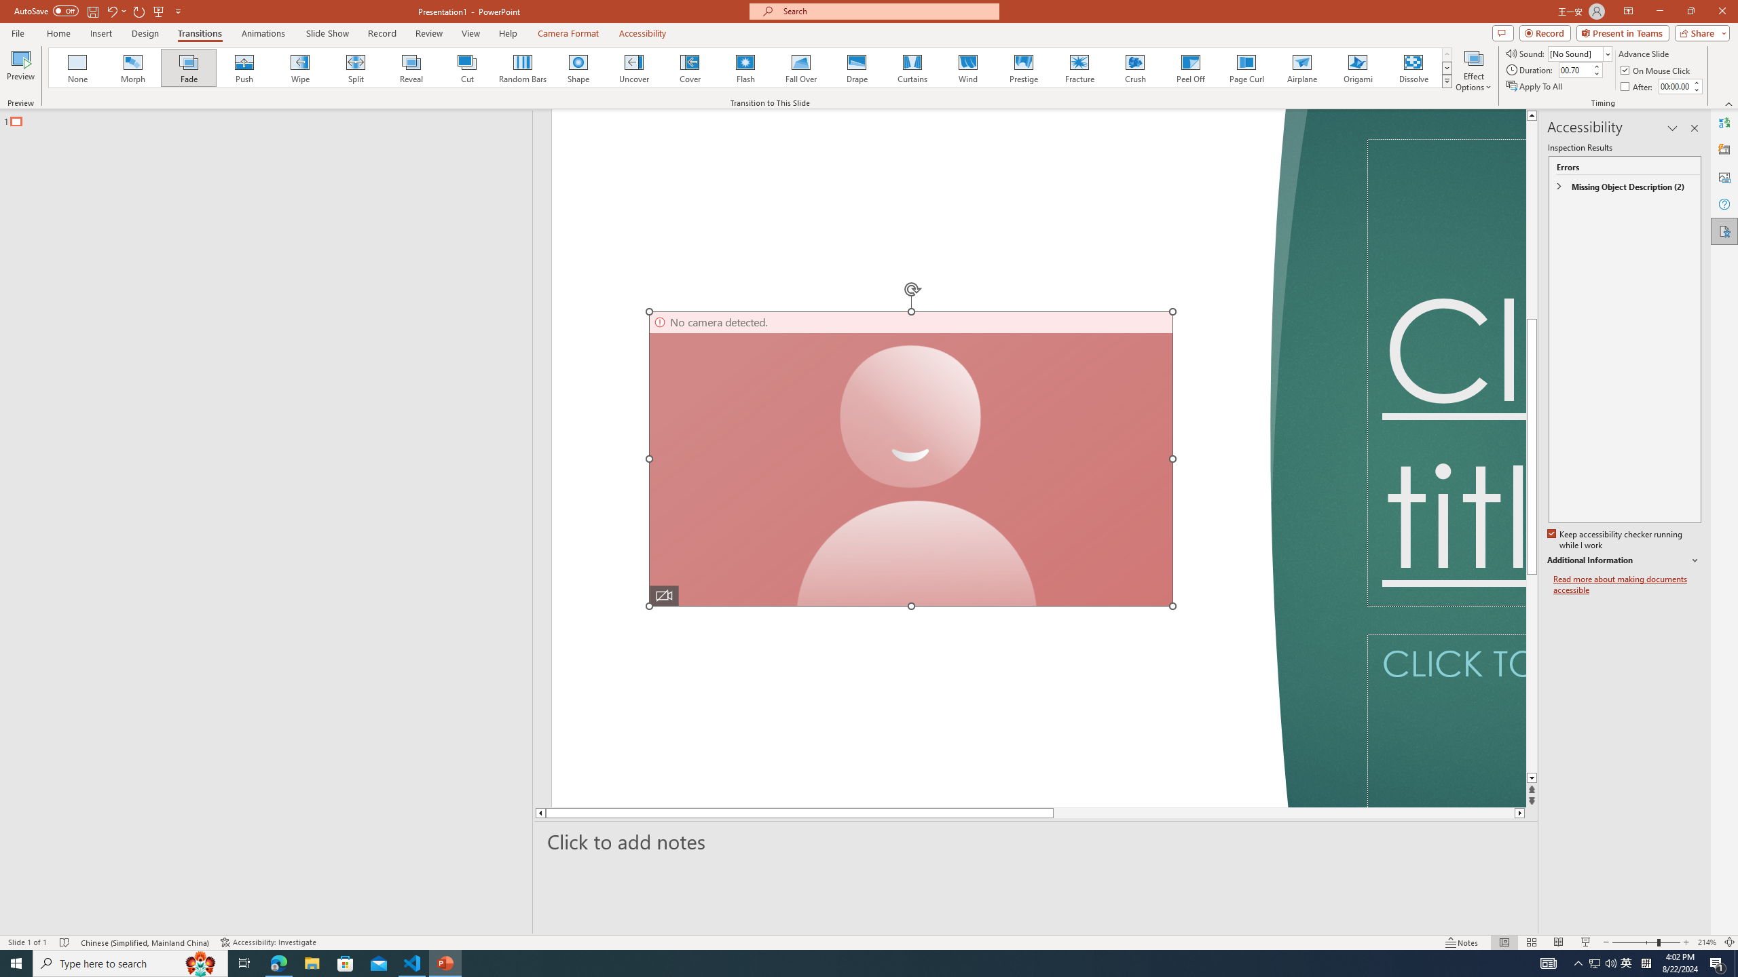  Describe the element at coordinates (1036, 841) in the screenshot. I see `Slide Notes` at that location.